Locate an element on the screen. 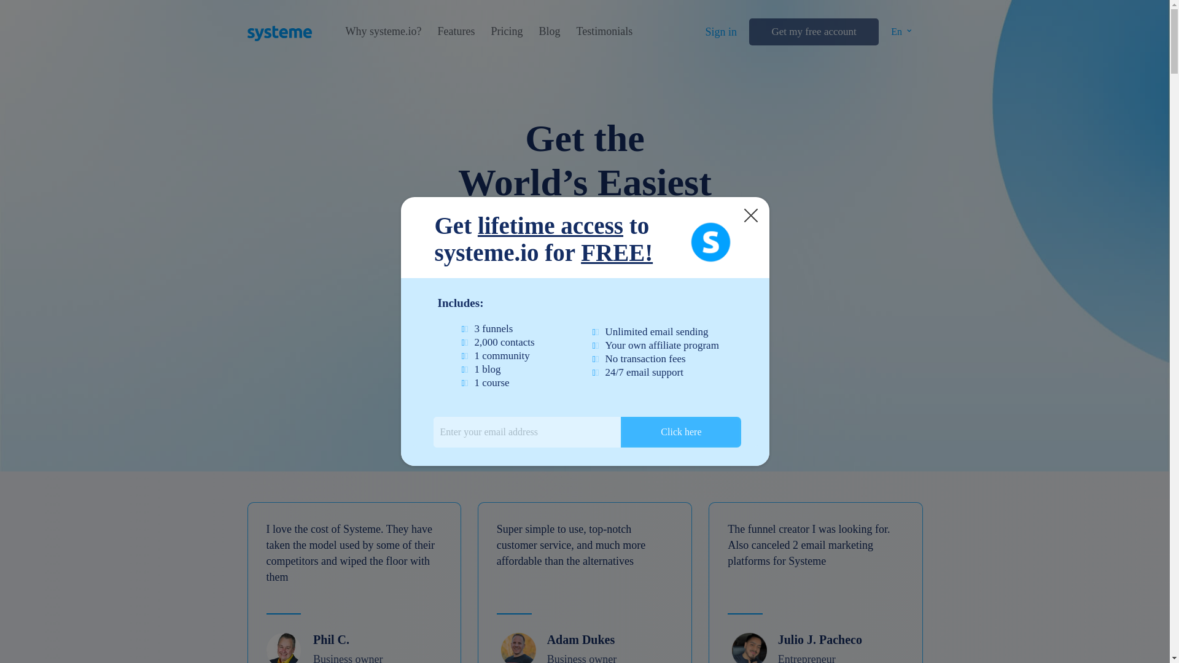 This screenshot has width=1179, height=663. Blog is located at coordinates (549, 31).